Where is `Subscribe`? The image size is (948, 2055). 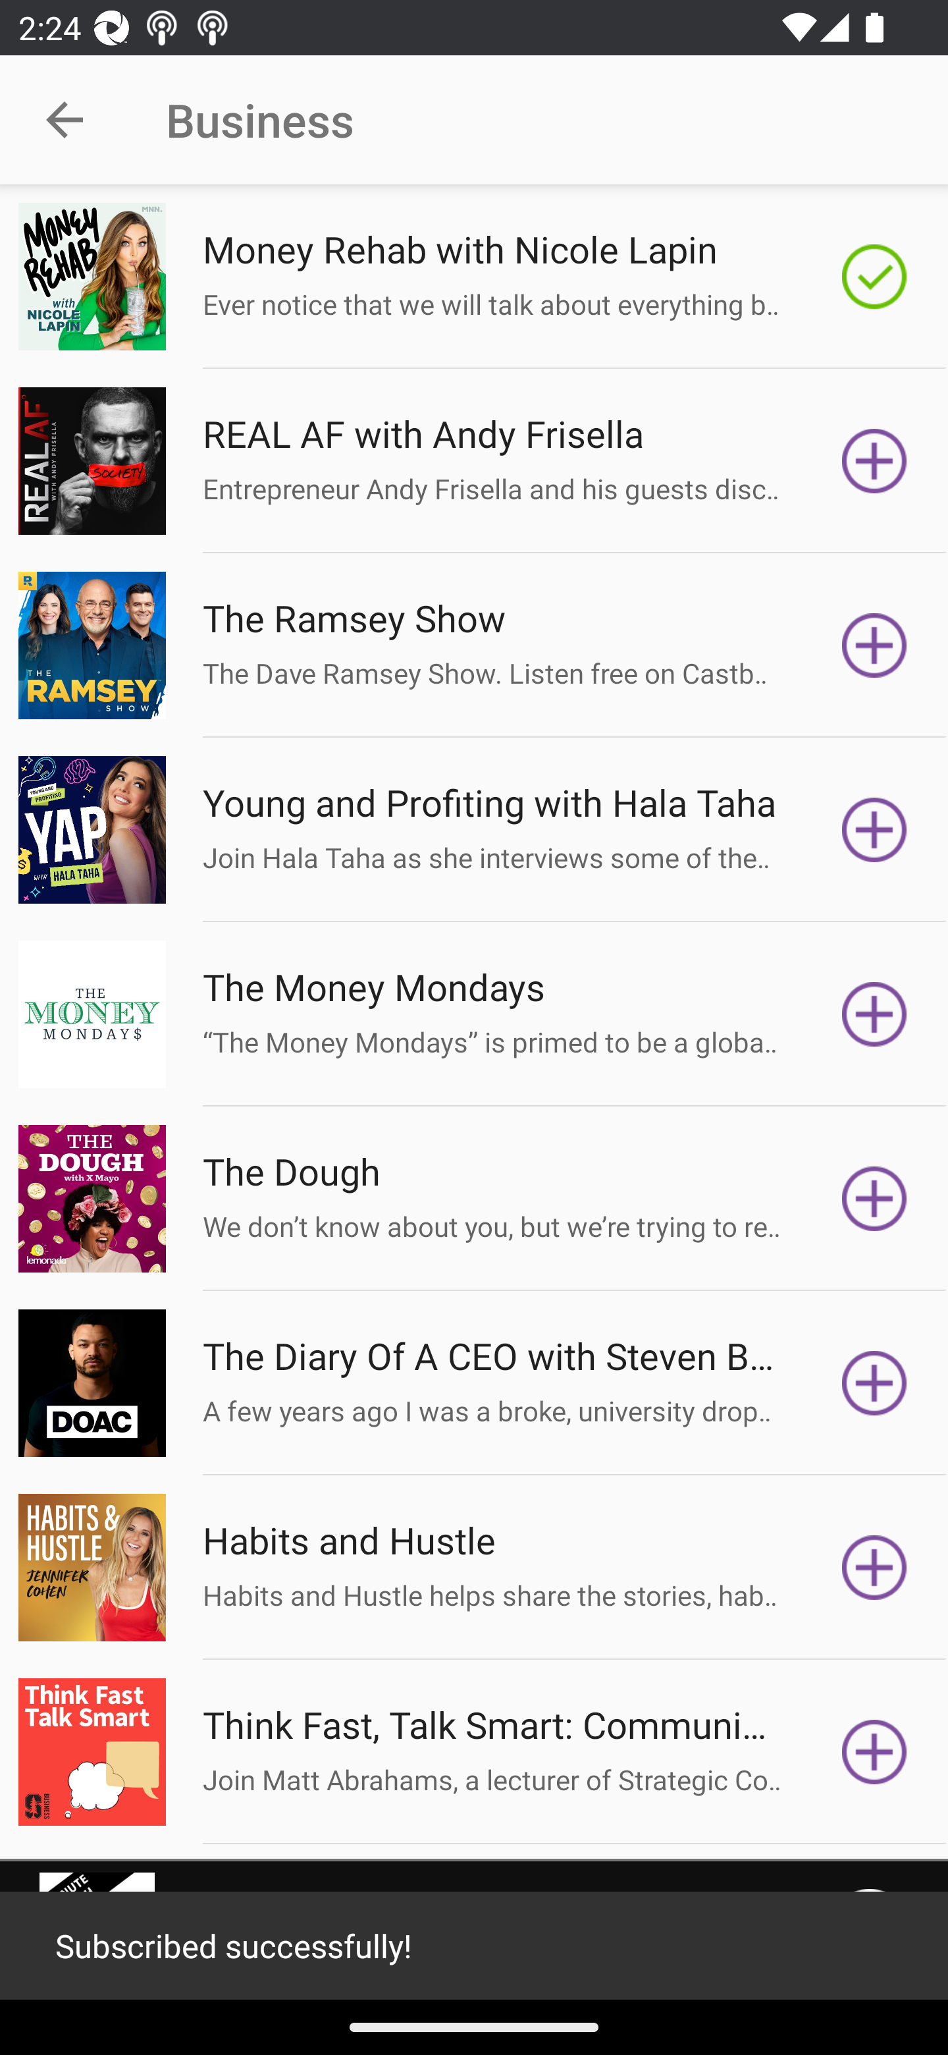
Subscribe is located at coordinates (874, 1383).